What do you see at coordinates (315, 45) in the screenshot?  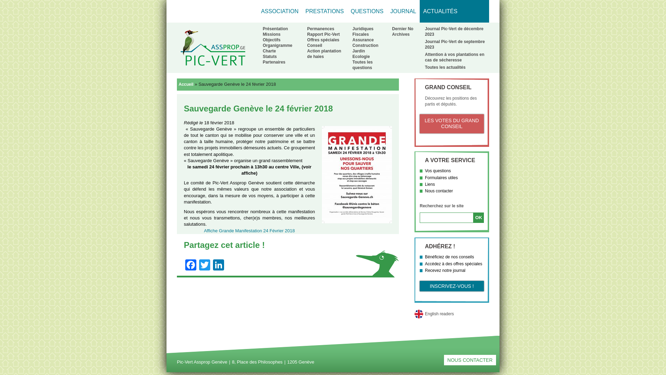 I see `Conseil` at bounding box center [315, 45].